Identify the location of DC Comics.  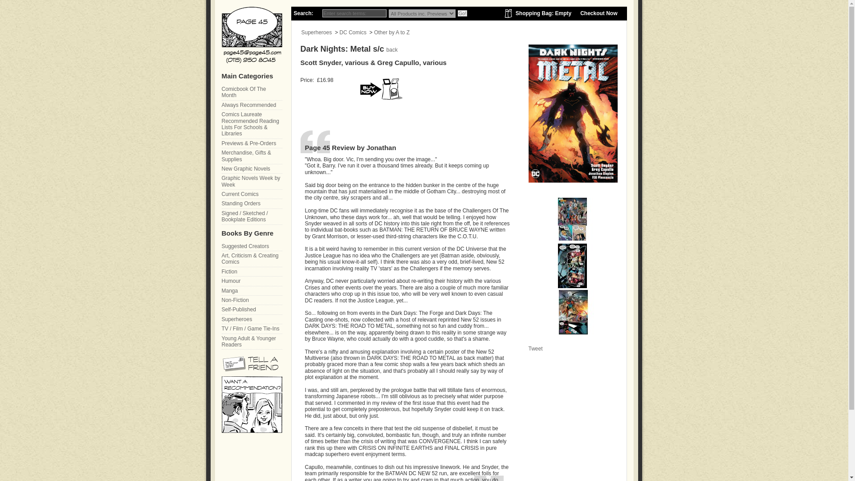
(353, 32).